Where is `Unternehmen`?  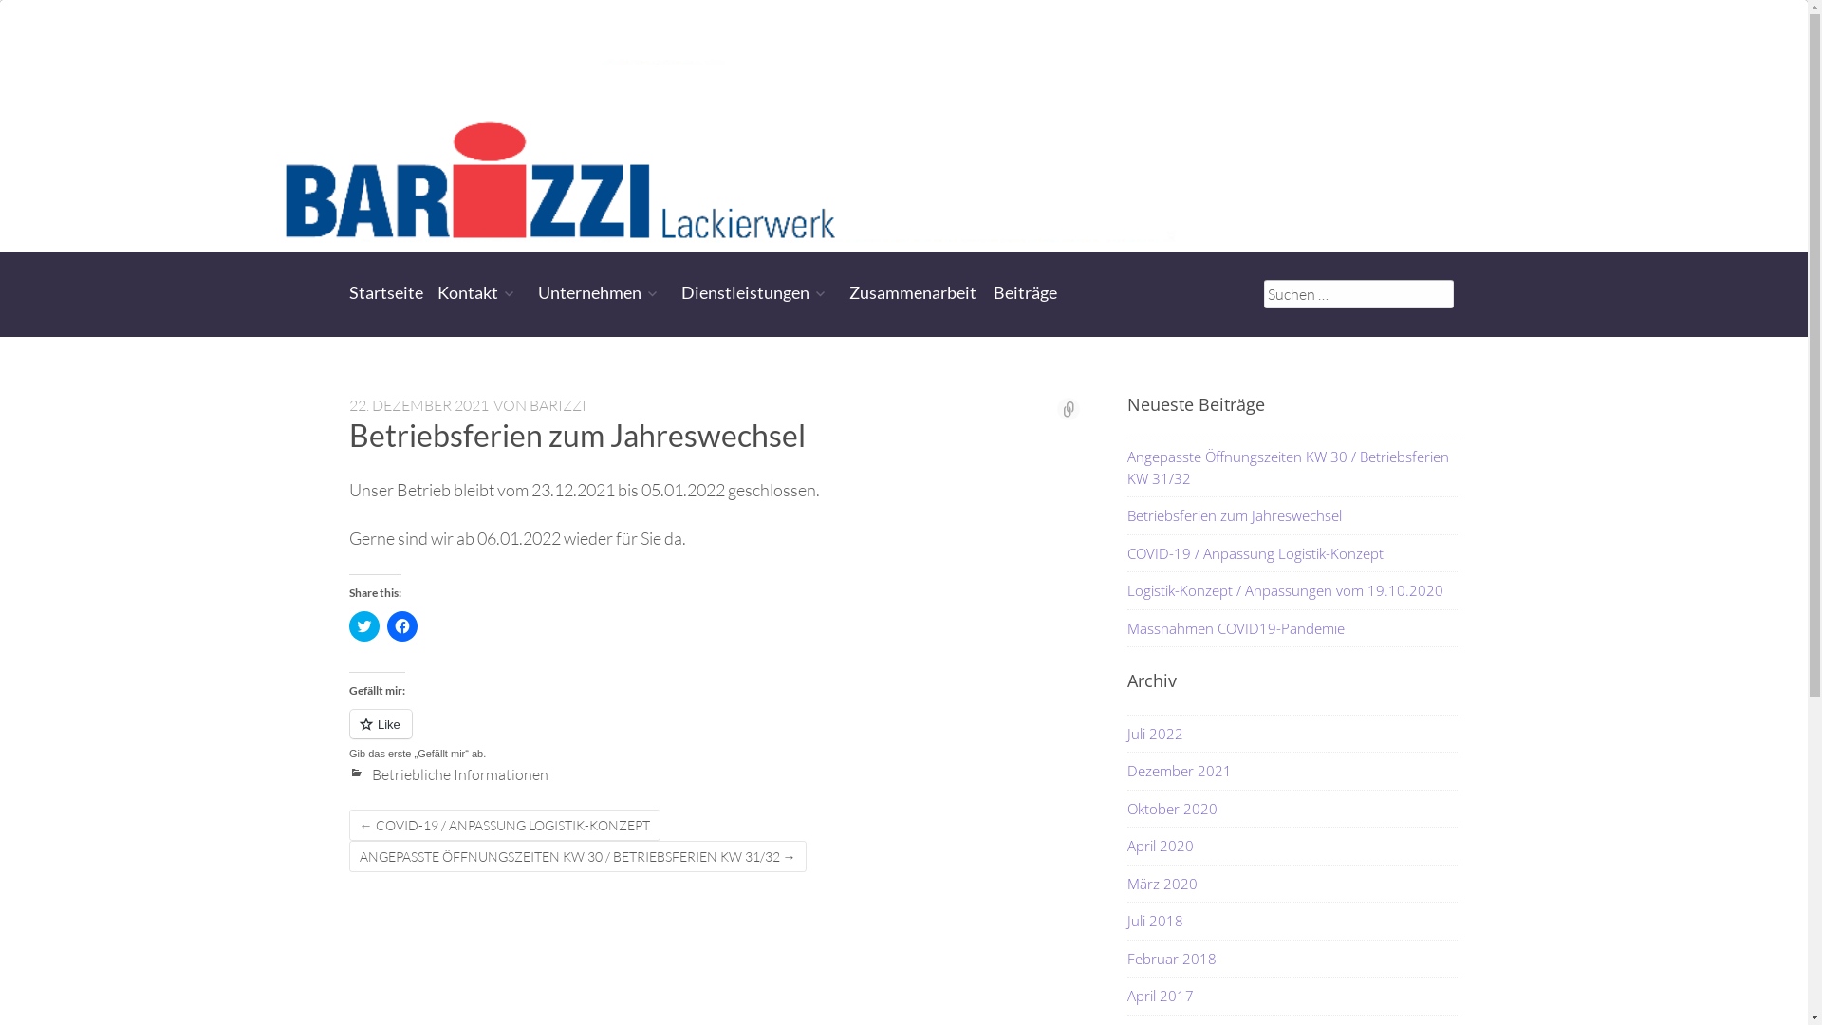
Unternehmen is located at coordinates (600, 292).